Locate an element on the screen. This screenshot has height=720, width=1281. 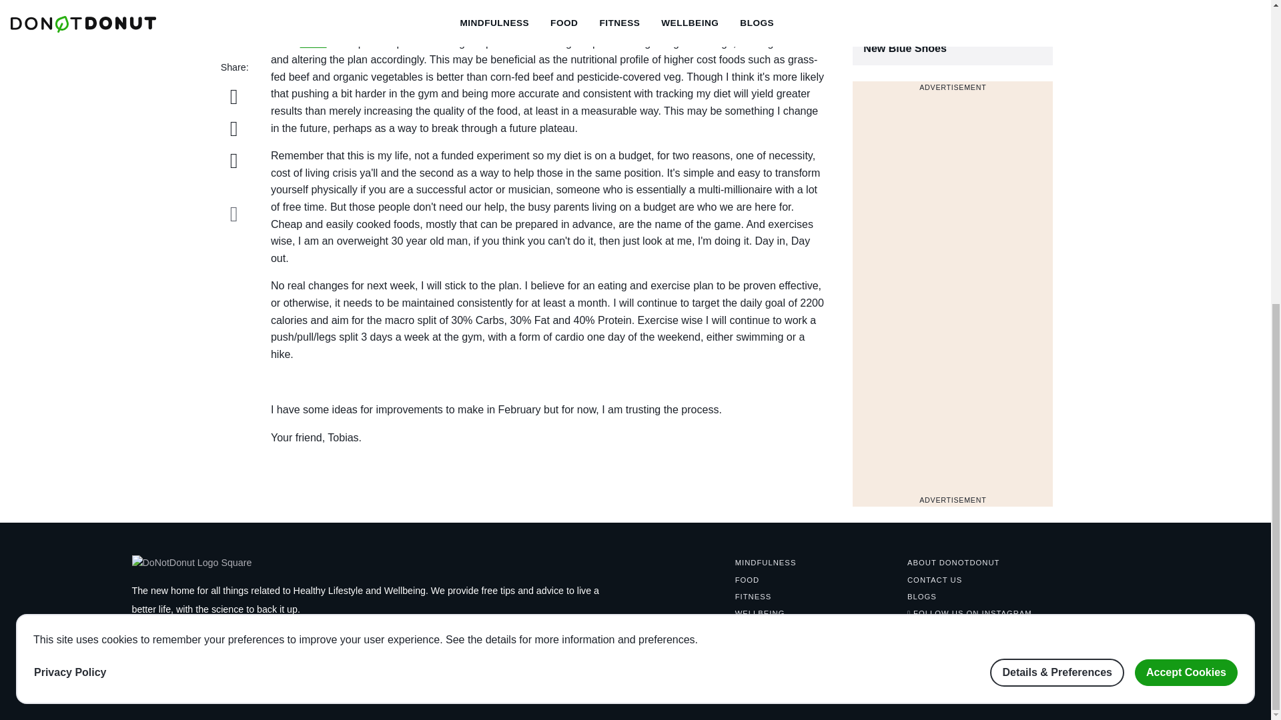
BLOGS is located at coordinates (766, 563).